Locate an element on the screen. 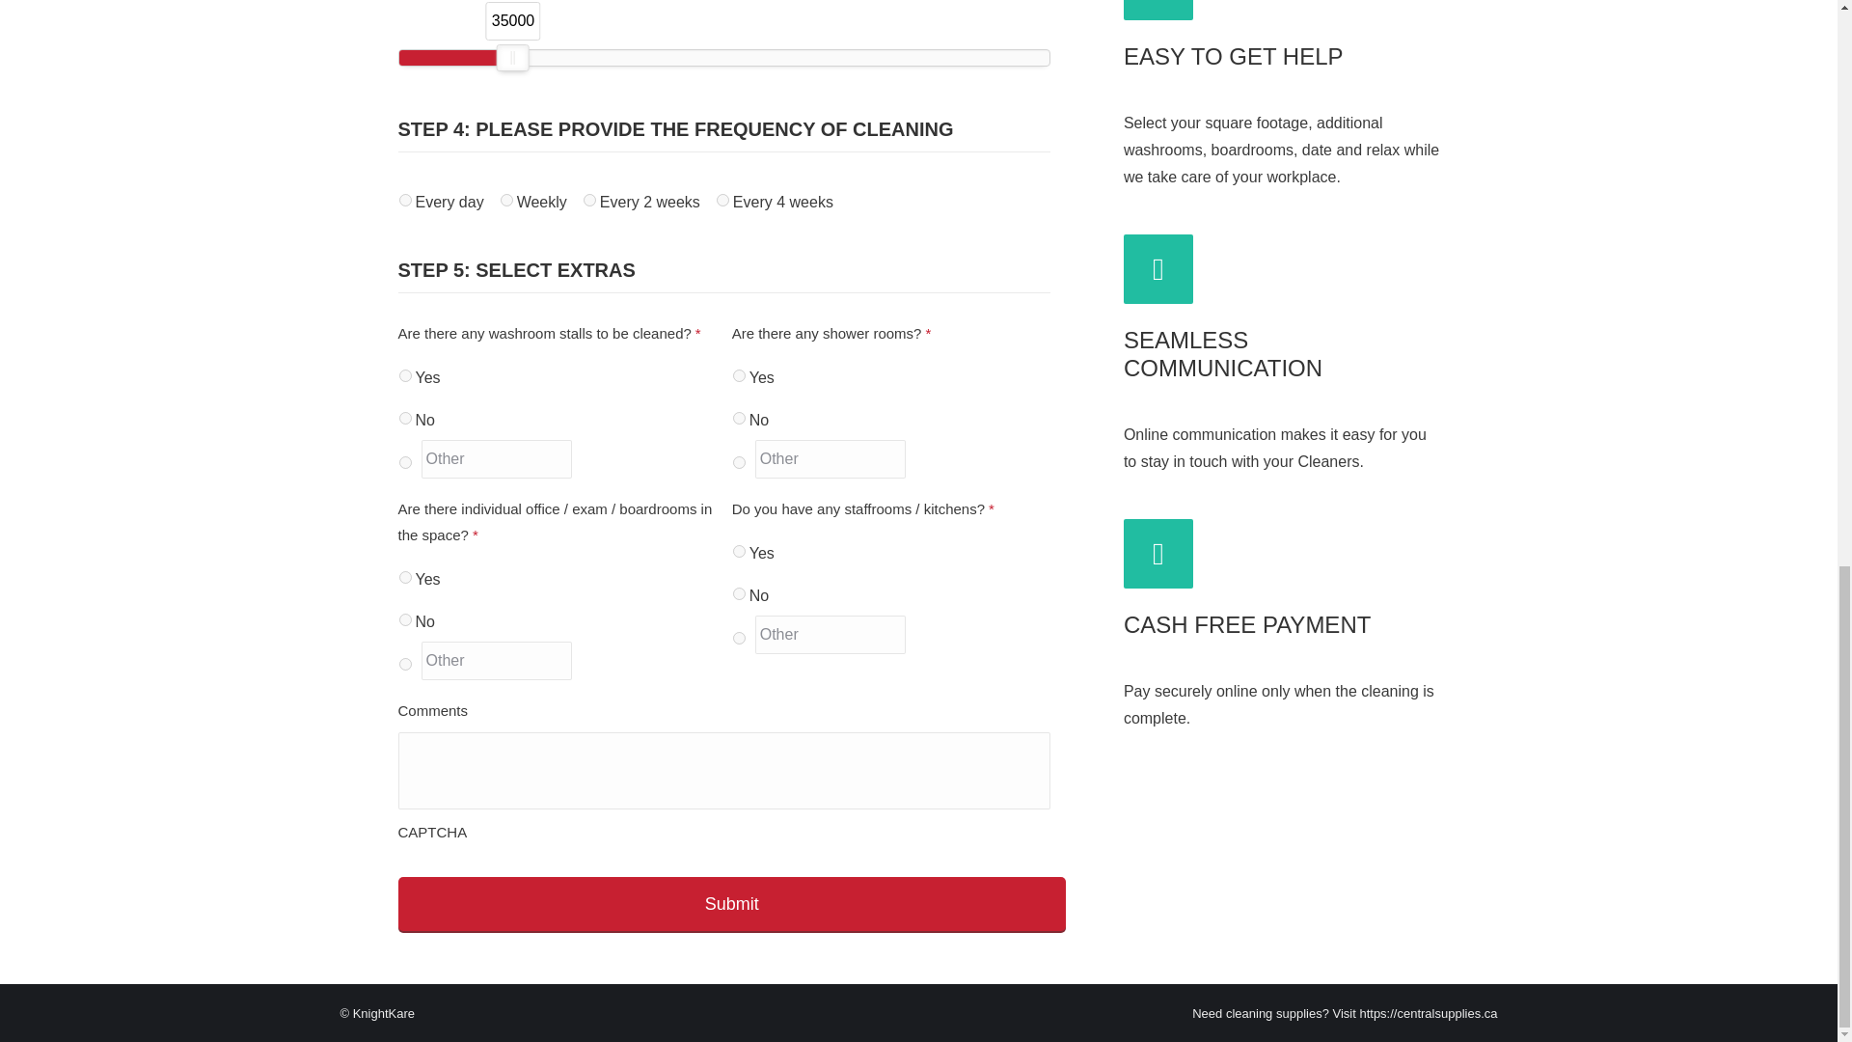 This screenshot has width=1852, height=1042. Yes is located at coordinates (405, 374).